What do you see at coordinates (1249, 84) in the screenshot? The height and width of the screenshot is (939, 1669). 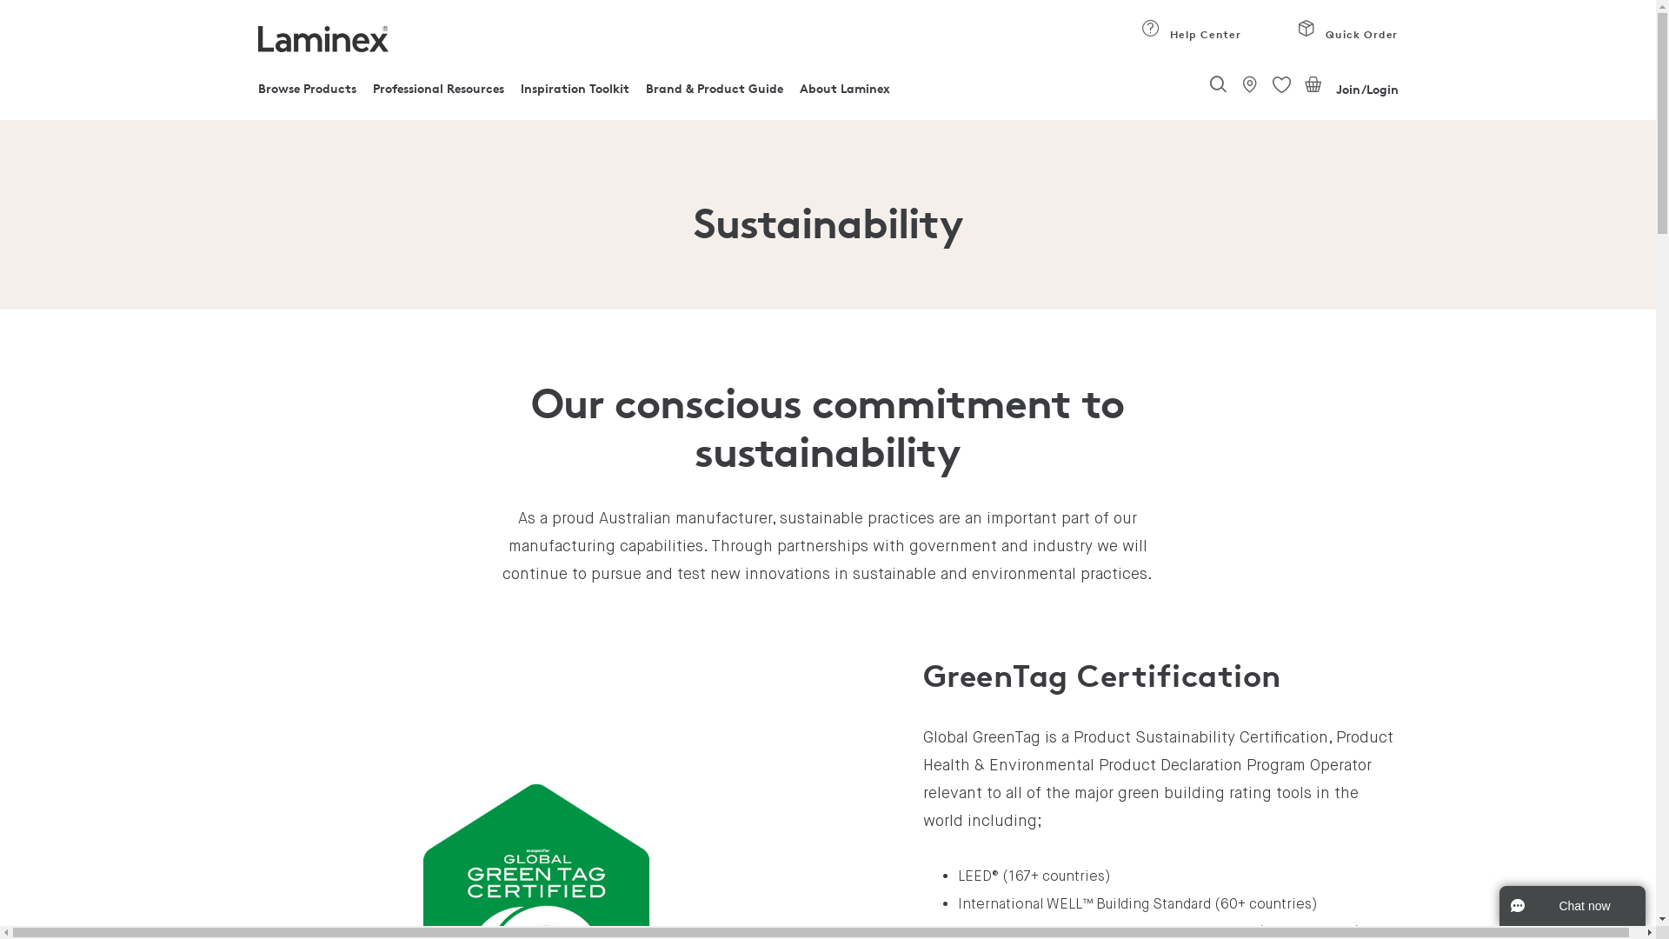 I see `See & Buy` at bounding box center [1249, 84].